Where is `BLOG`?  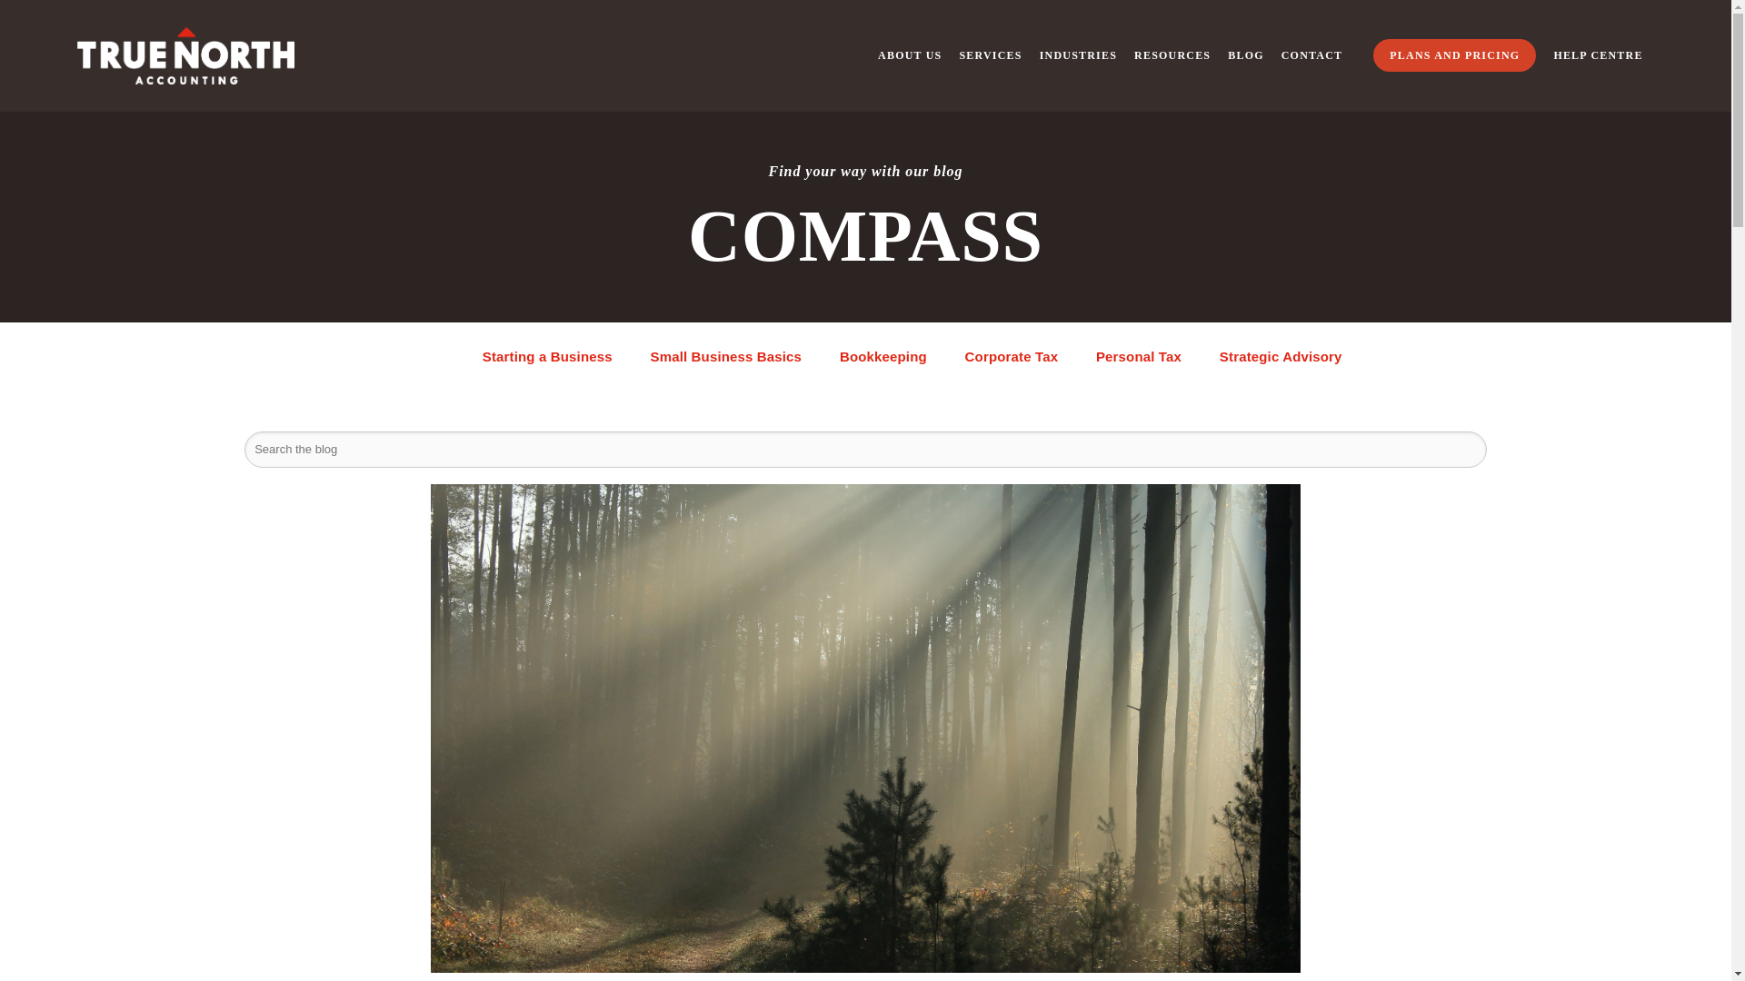
BLOG is located at coordinates (1245, 56).